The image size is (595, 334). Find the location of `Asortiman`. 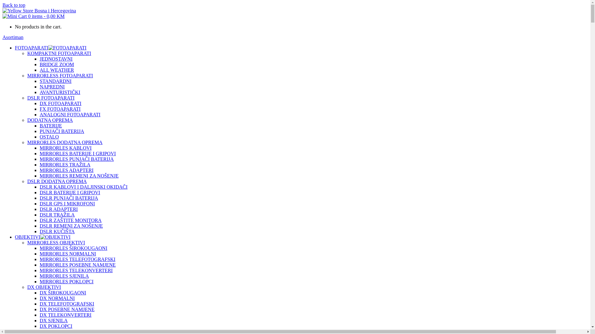

Asortiman is located at coordinates (13, 37).